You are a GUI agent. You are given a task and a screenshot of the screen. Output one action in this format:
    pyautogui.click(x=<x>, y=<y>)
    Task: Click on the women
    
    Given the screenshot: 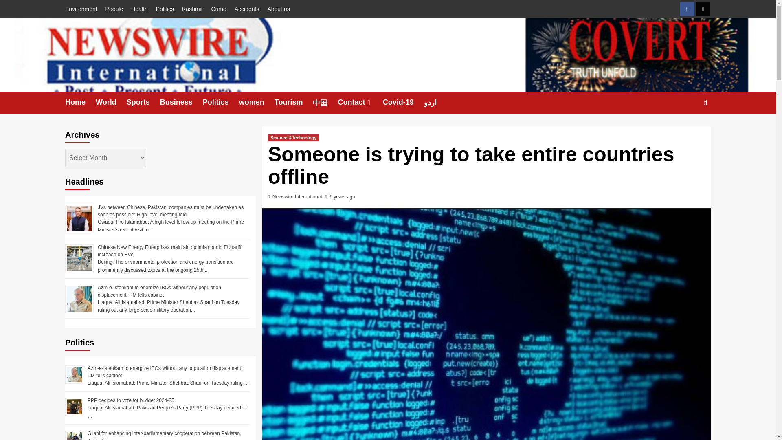 What is the action you would take?
    pyautogui.click(x=257, y=102)
    